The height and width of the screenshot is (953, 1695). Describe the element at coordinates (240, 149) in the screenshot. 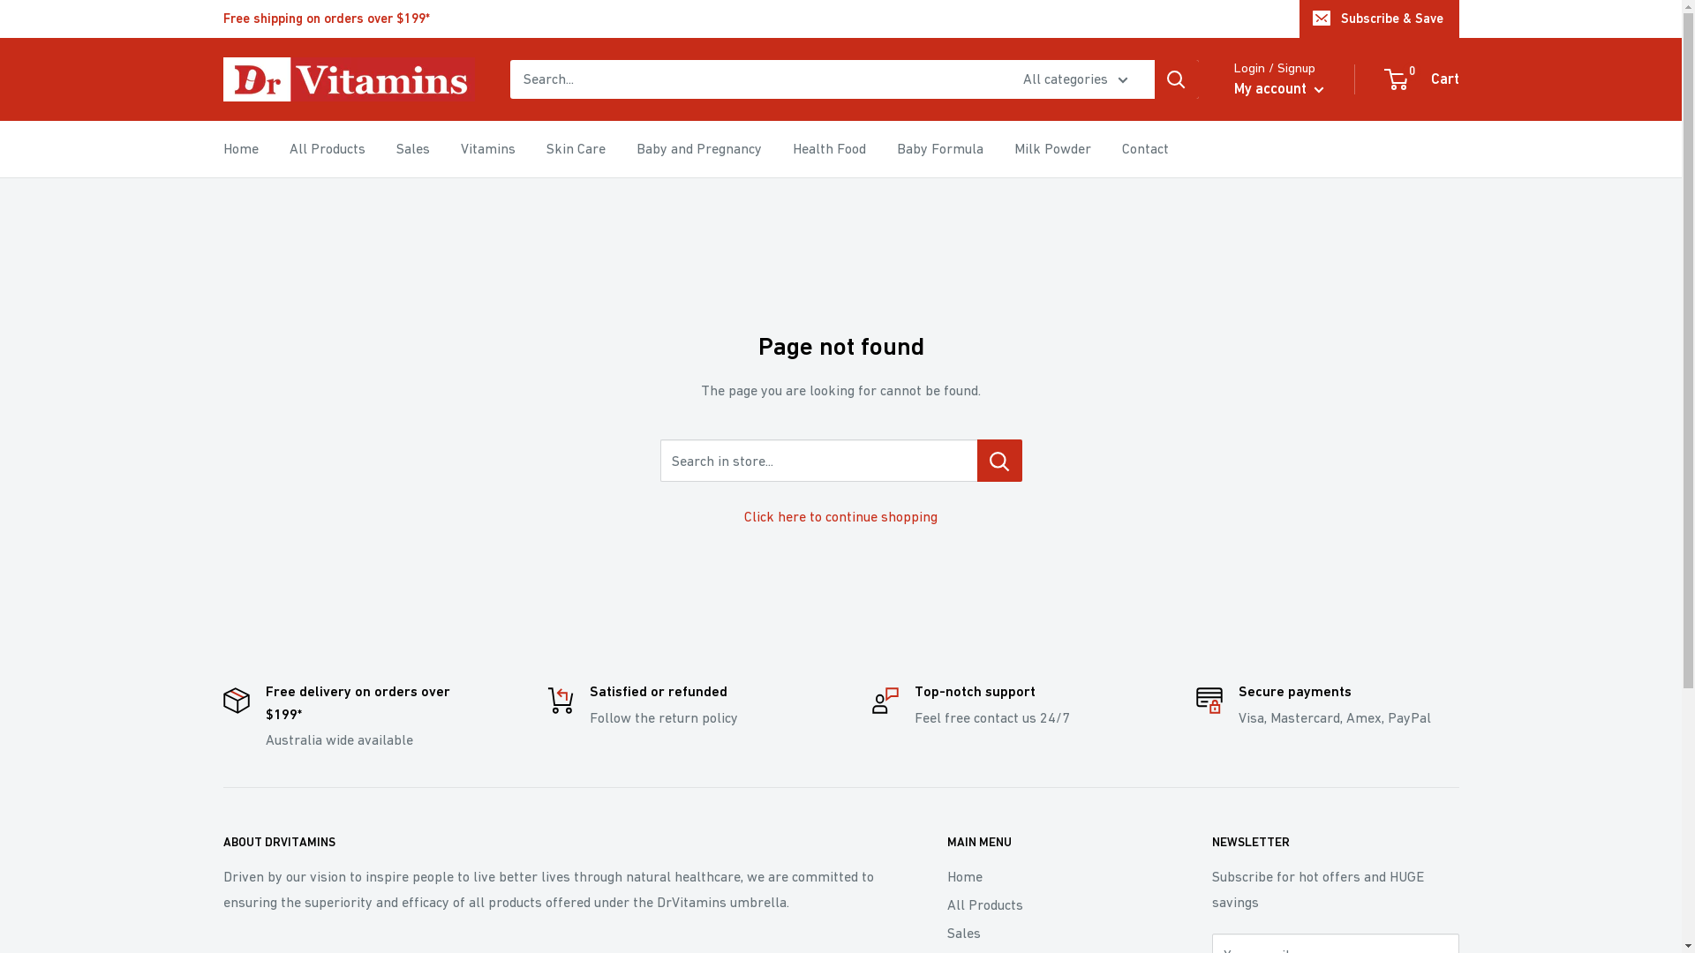

I see `Home` at that location.